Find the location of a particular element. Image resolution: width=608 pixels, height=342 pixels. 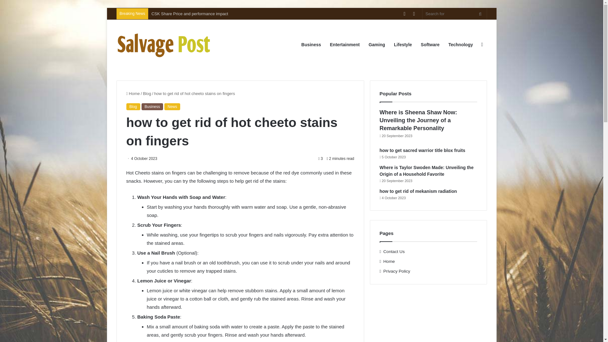

Search for is located at coordinates (480, 13).